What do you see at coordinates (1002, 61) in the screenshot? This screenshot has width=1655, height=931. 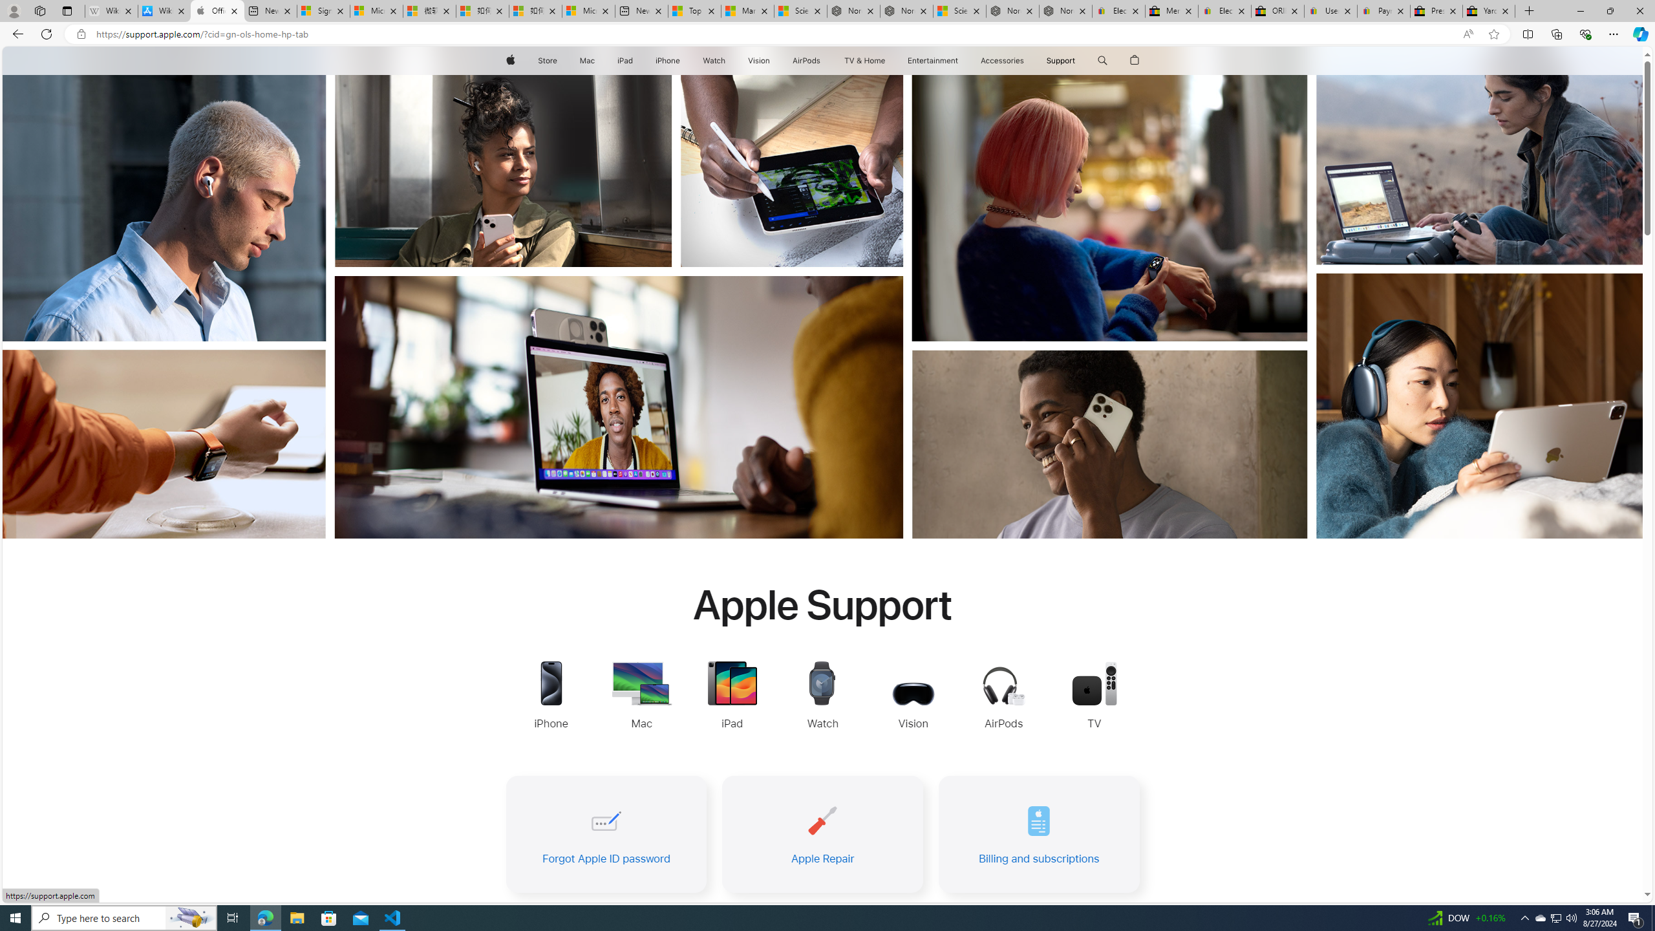 I see `Accessories` at bounding box center [1002, 61].